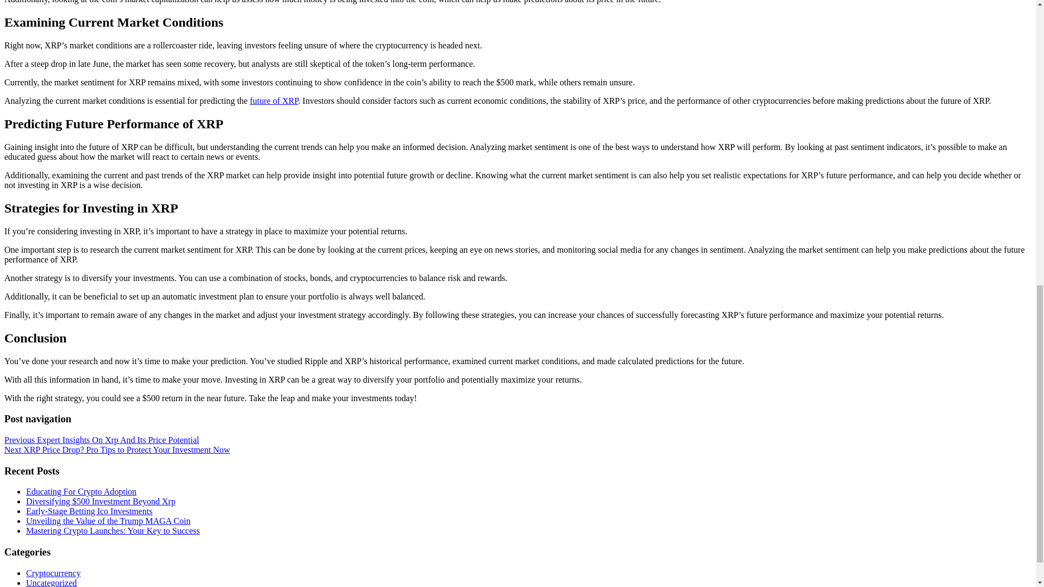 The height and width of the screenshot is (587, 1044). Describe the element at coordinates (108, 521) in the screenshot. I see `Unveiling the Value of the Trump MAGA Coin` at that location.